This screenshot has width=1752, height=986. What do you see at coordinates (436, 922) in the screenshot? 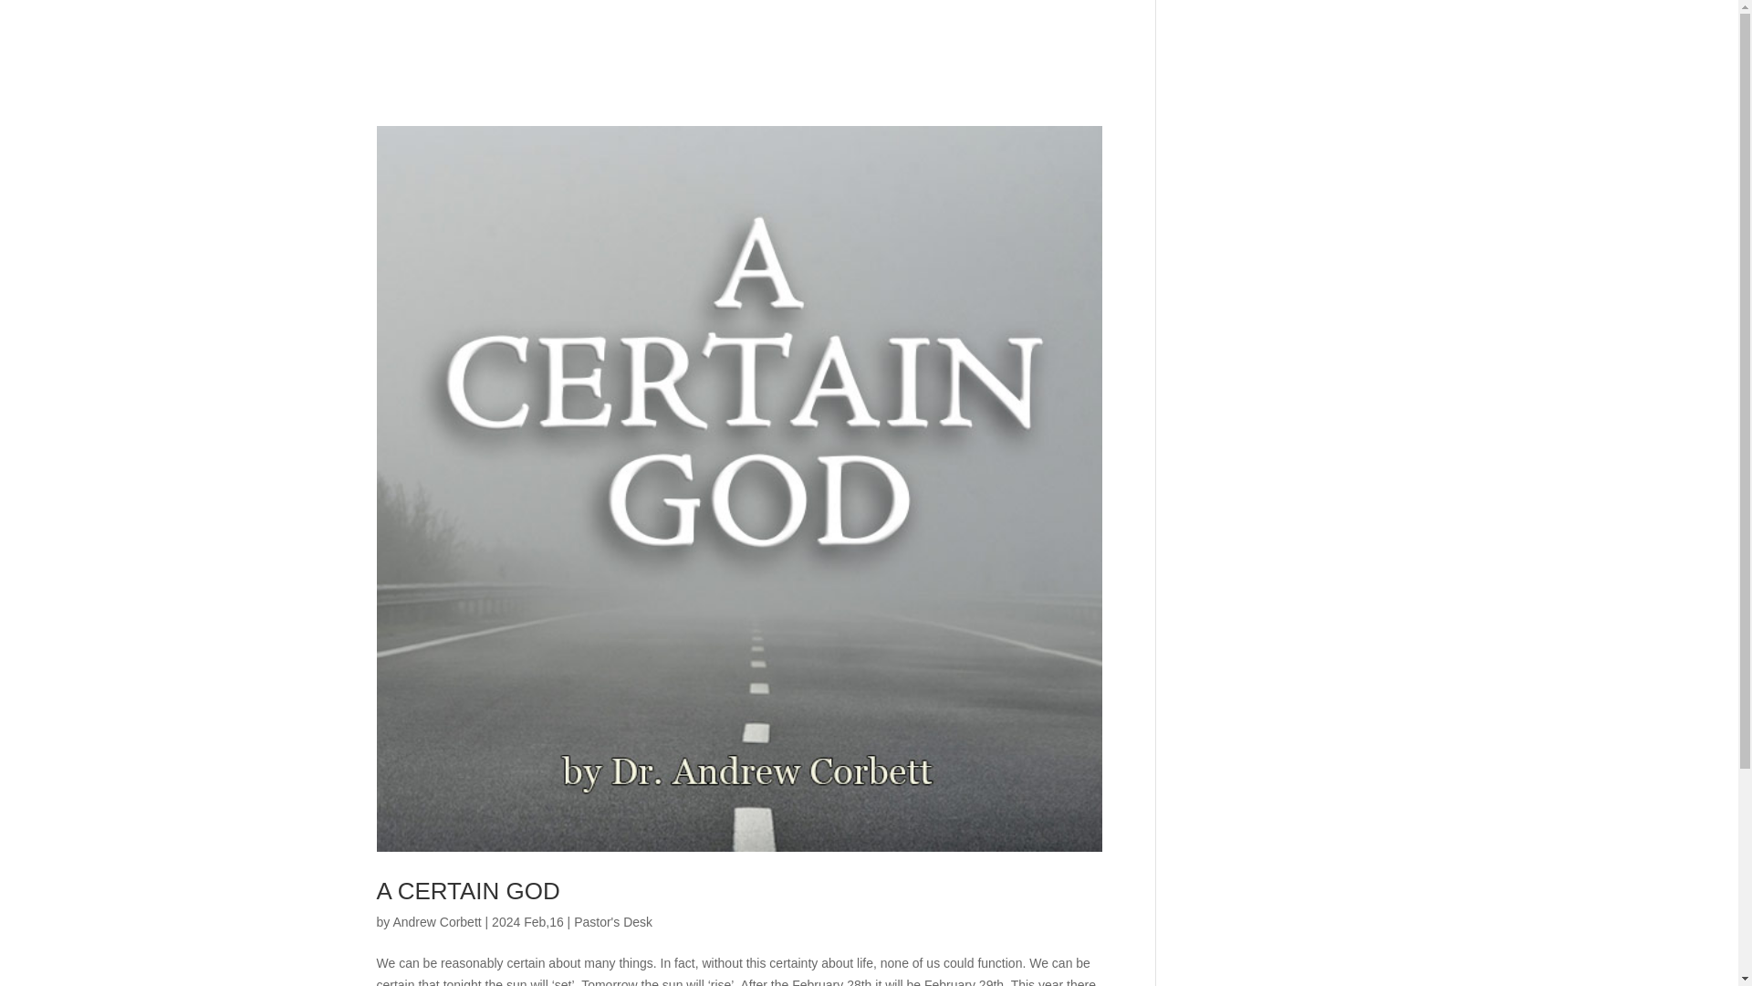
I see `Andrew Corbett` at bounding box center [436, 922].